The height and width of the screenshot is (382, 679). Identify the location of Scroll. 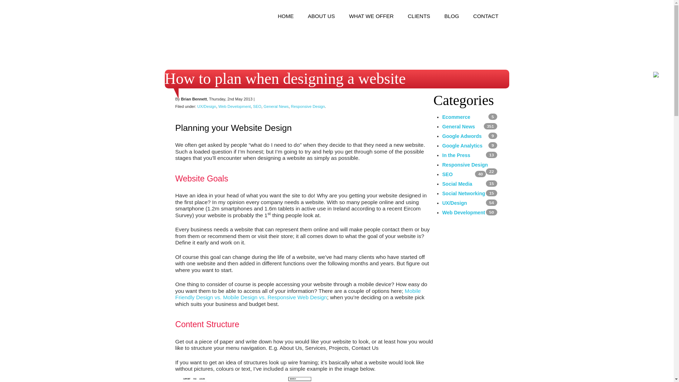
(660, 367).